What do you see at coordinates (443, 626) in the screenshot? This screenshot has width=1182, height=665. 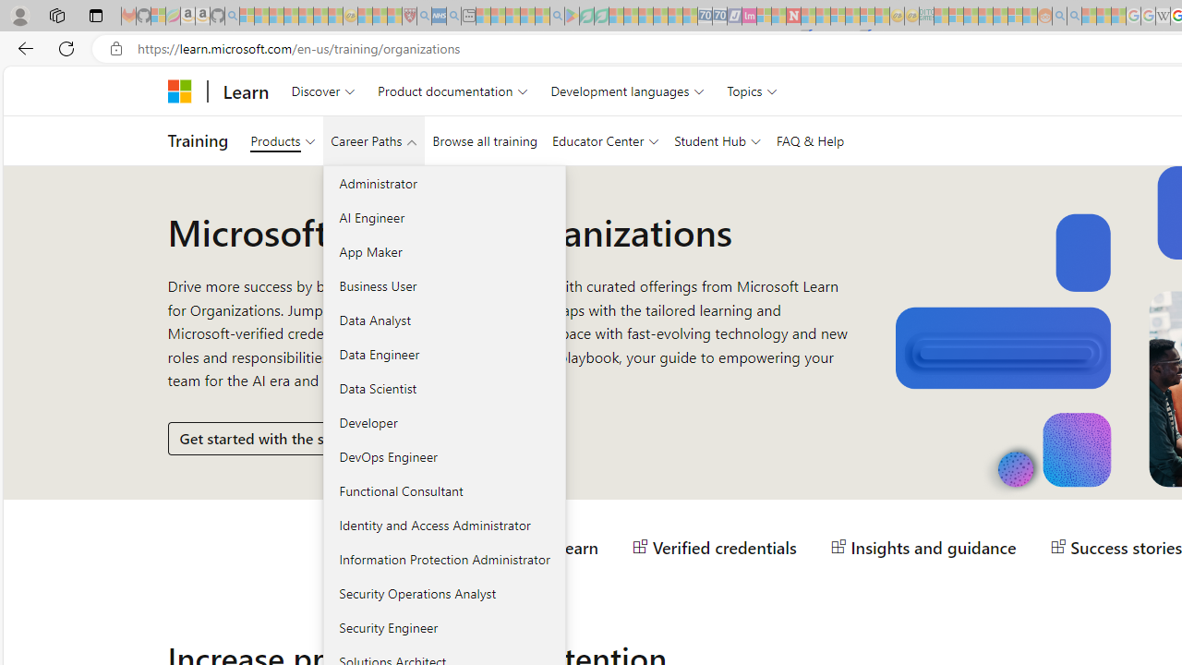 I see `Security Engineer` at bounding box center [443, 626].